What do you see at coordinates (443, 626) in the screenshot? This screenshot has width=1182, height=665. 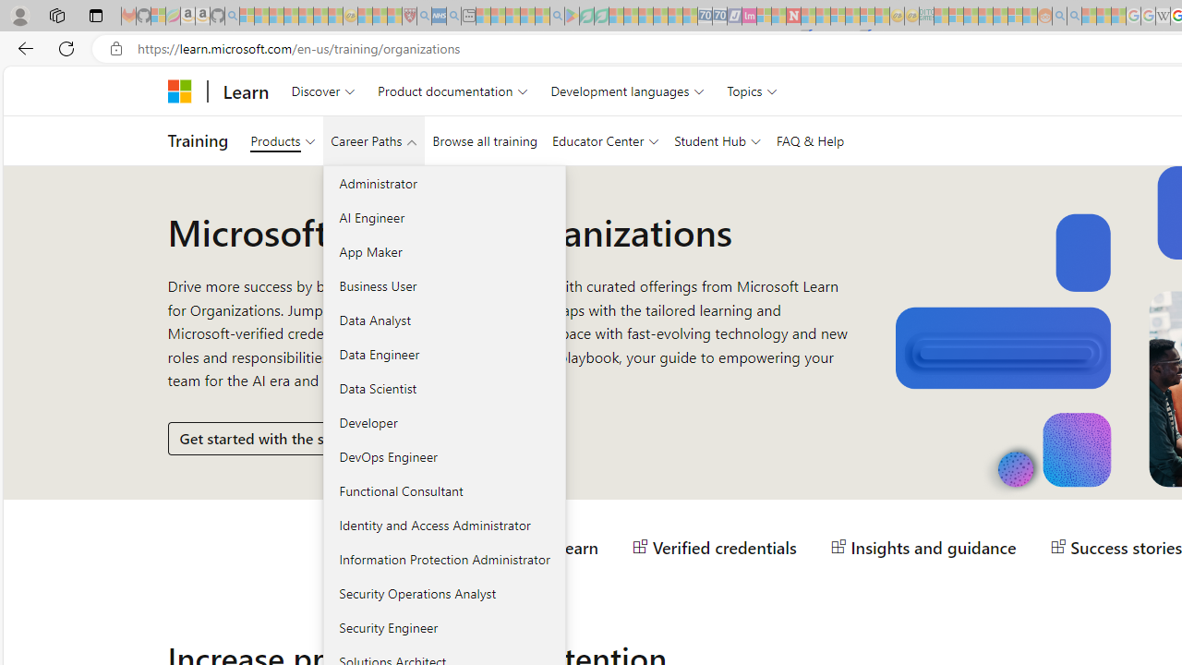 I see `Security Engineer` at bounding box center [443, 626].